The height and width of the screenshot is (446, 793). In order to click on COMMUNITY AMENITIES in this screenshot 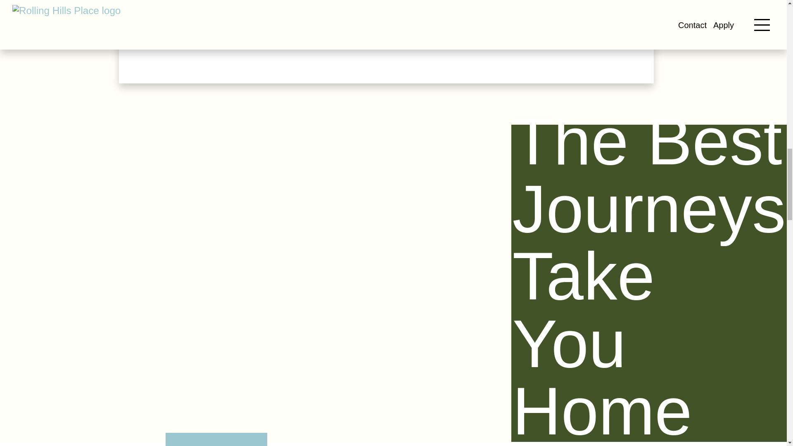, I will do `click(216, 439)`.